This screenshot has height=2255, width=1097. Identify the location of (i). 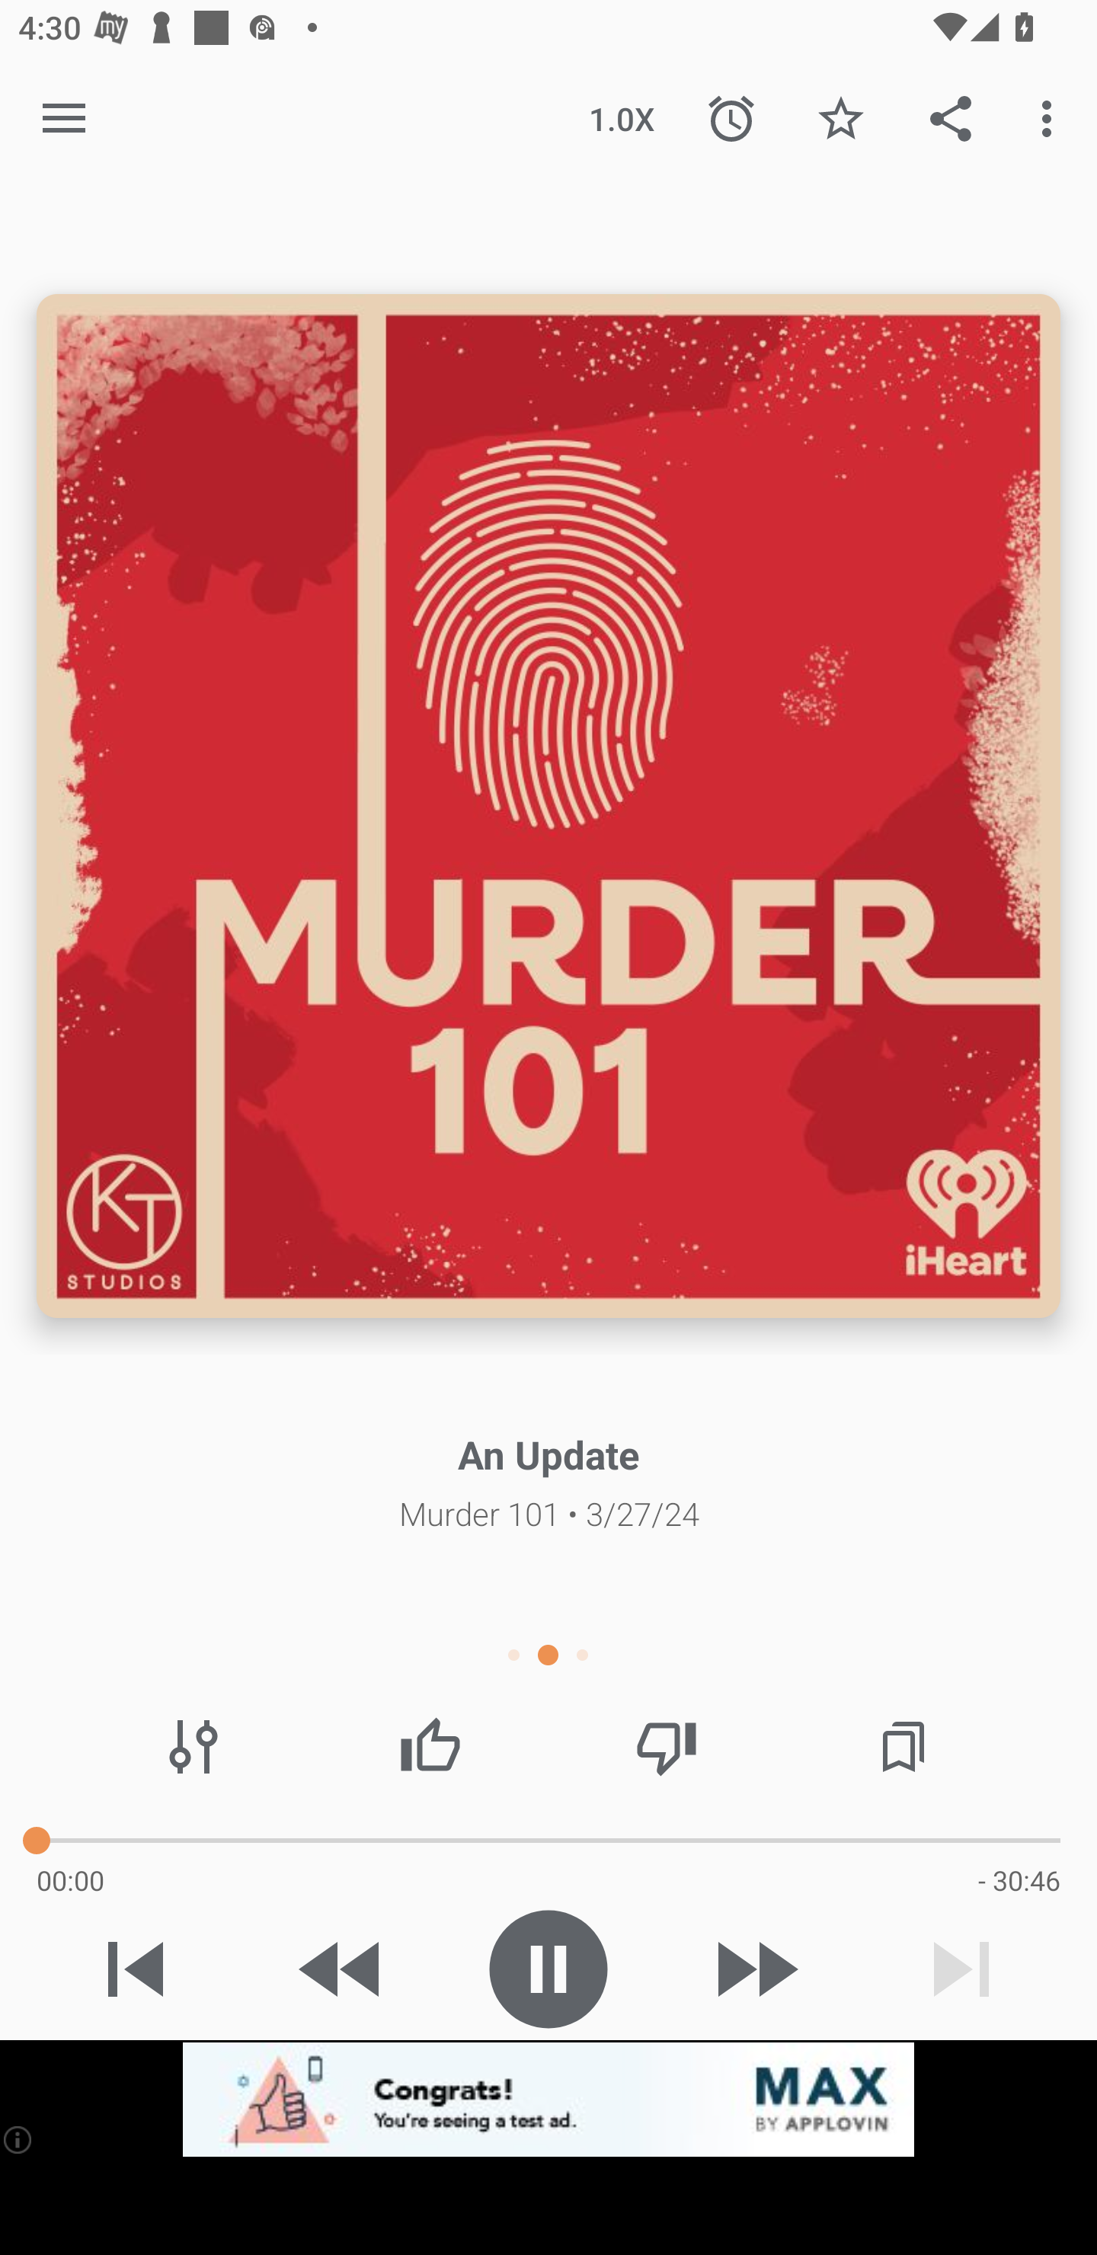
(17, 2138).